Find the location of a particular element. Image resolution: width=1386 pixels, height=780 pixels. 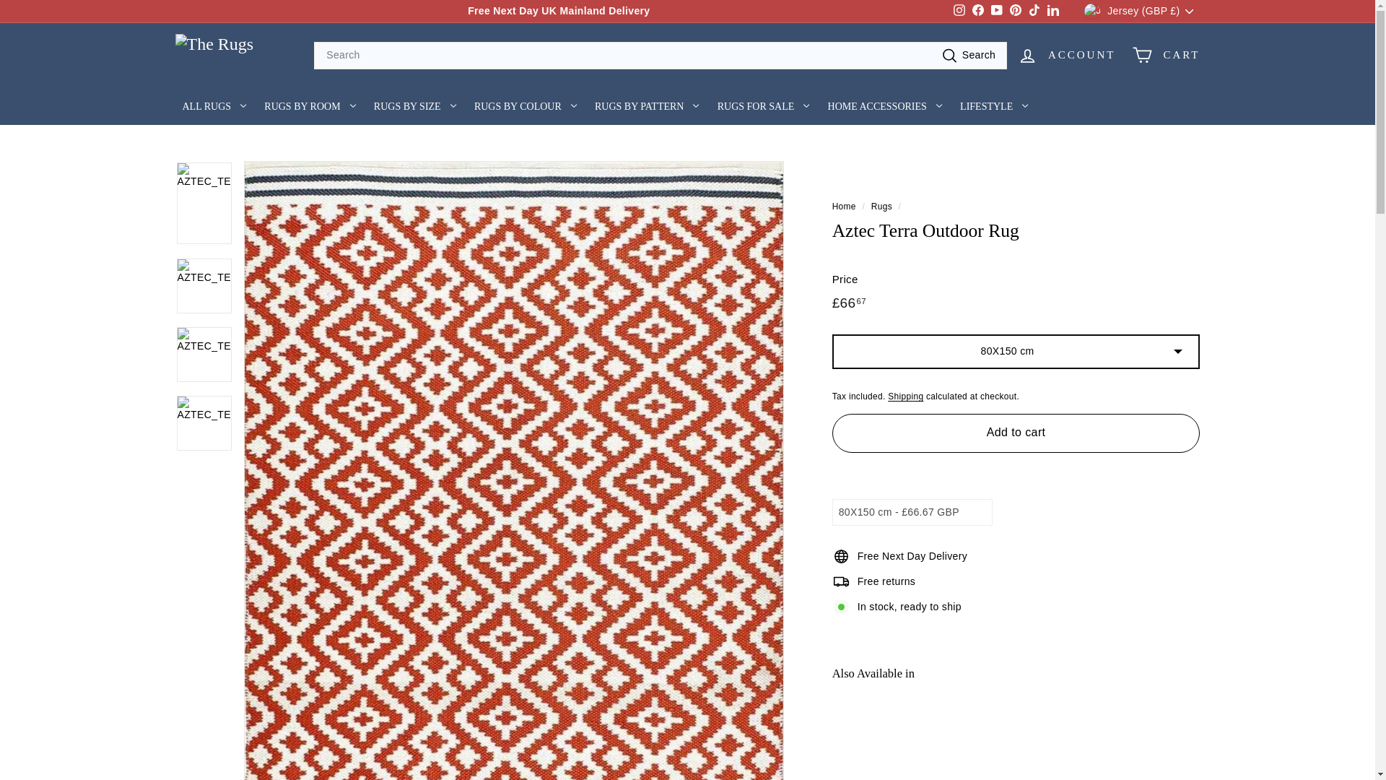

The Rugs on Instagram is located at coordinates (959, 12).